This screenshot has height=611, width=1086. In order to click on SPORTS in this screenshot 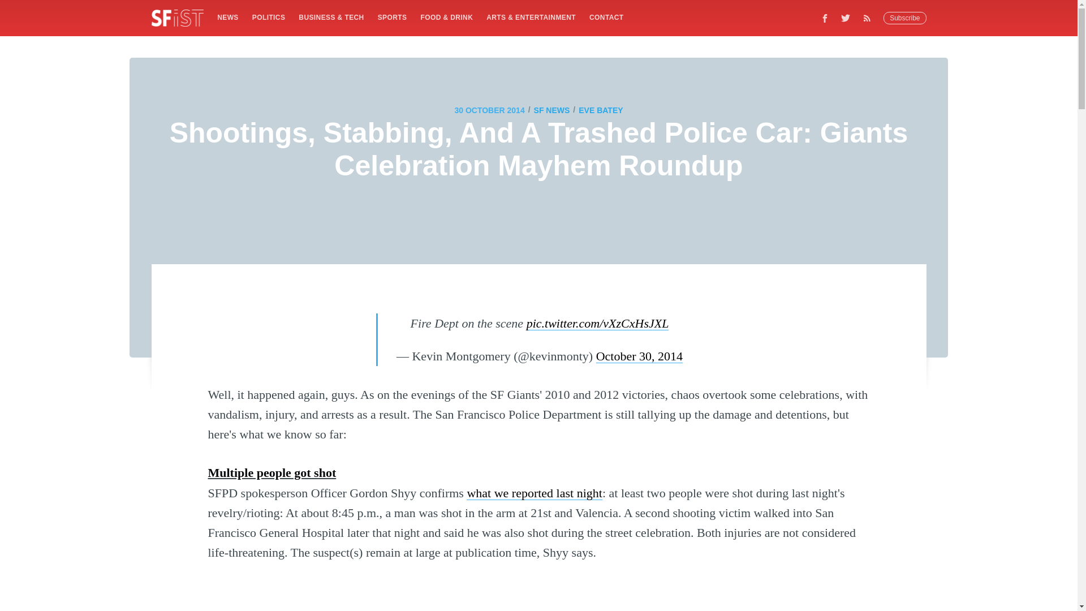, I will do `click(393, 17)`.